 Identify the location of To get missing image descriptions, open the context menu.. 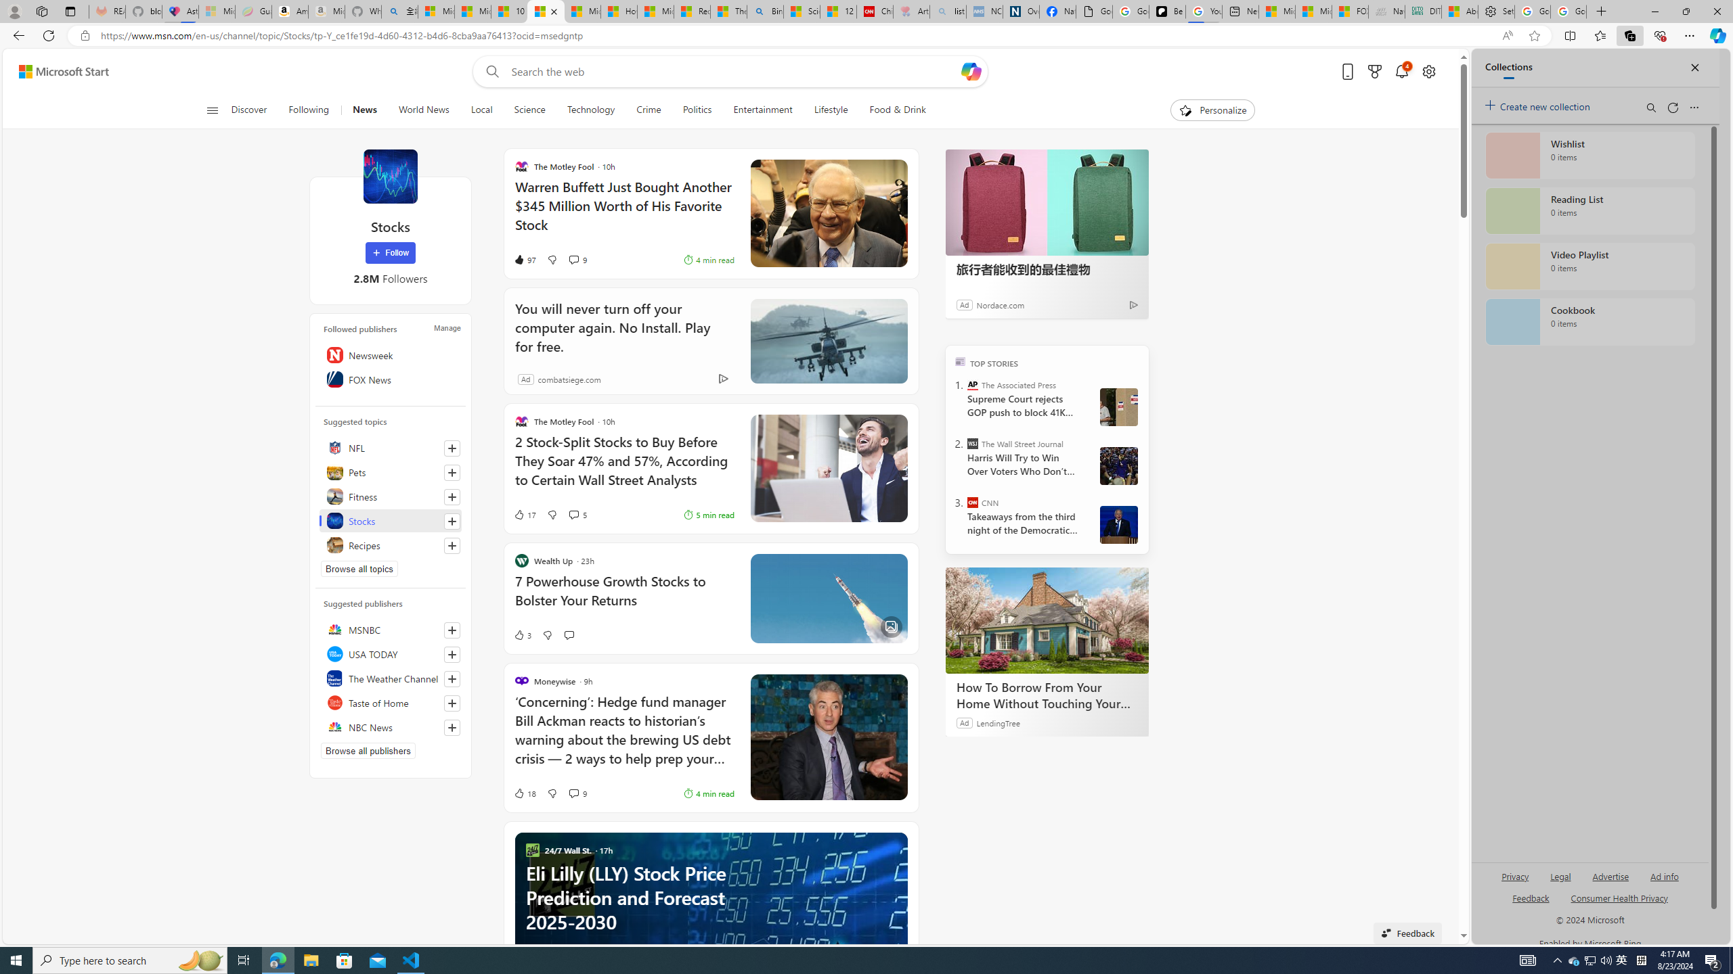
(1185, 110).